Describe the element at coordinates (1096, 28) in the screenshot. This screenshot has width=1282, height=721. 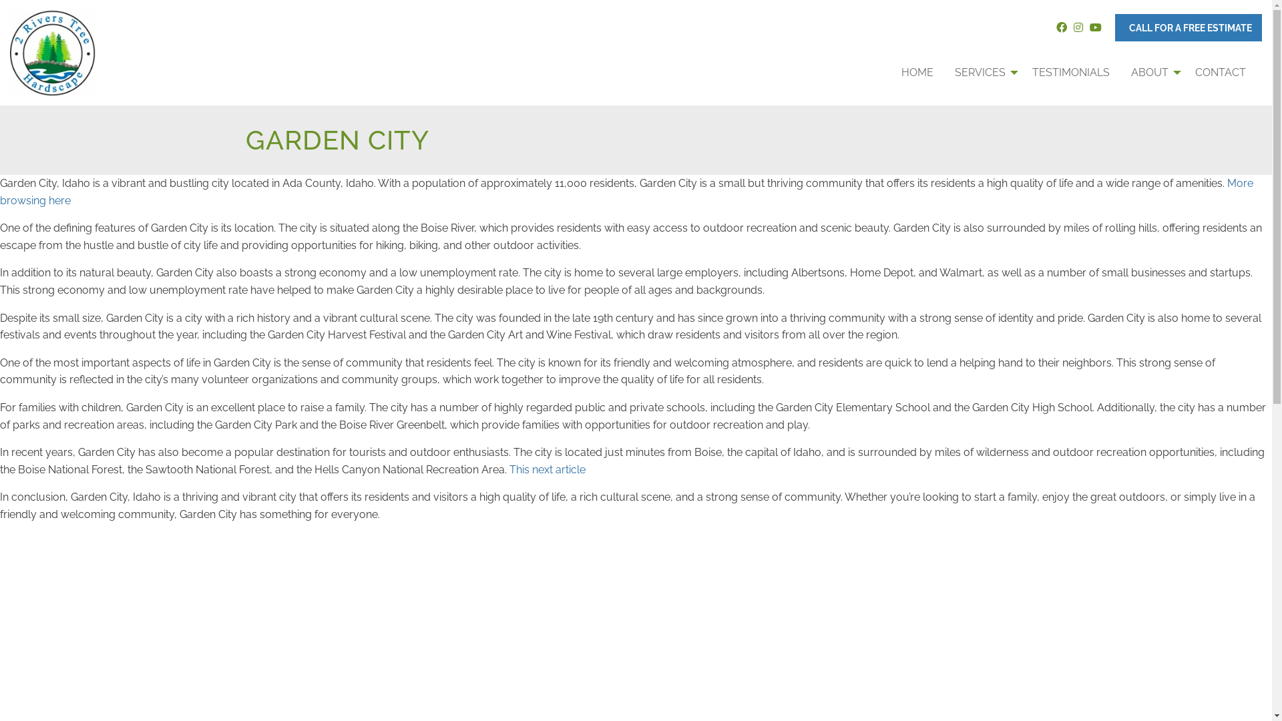
I see `you-tube` at that location.